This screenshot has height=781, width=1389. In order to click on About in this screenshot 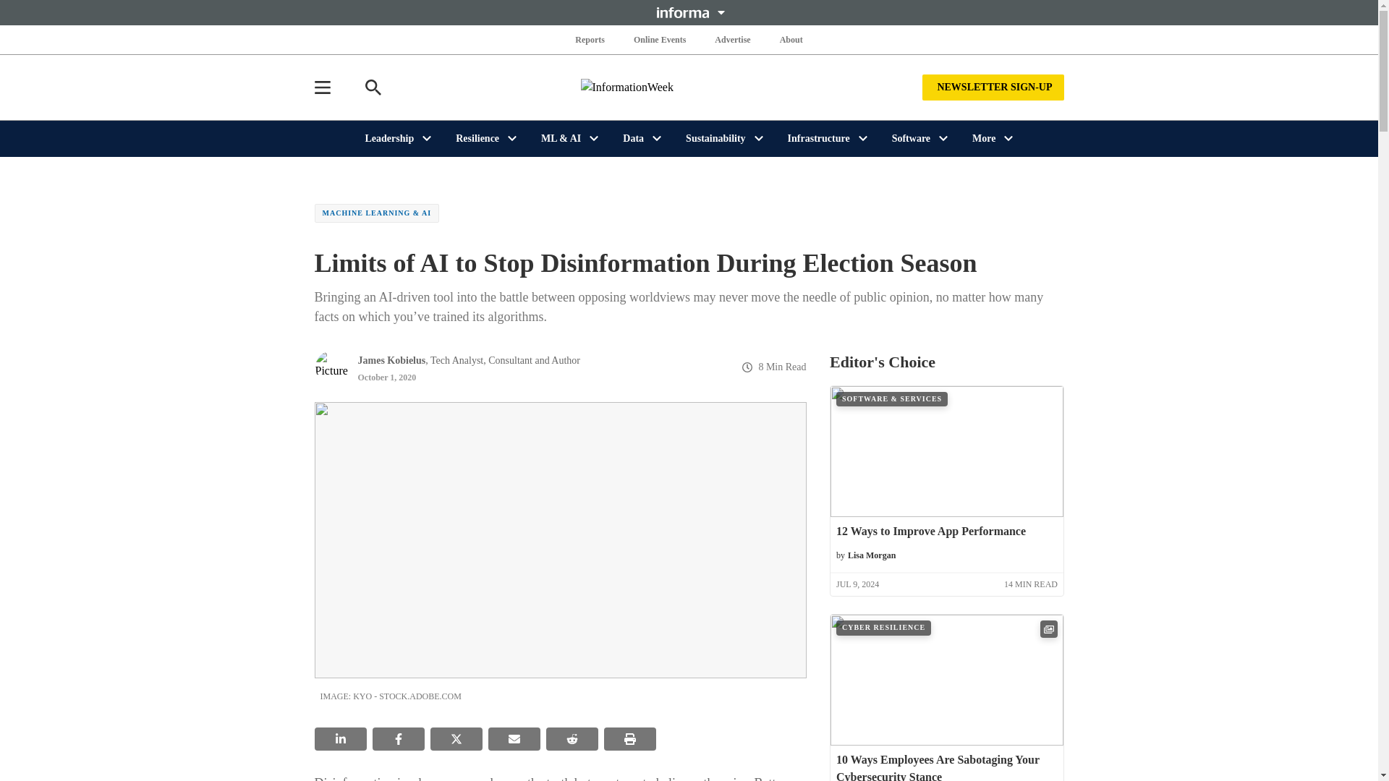, I will do `click(791, 39)`.